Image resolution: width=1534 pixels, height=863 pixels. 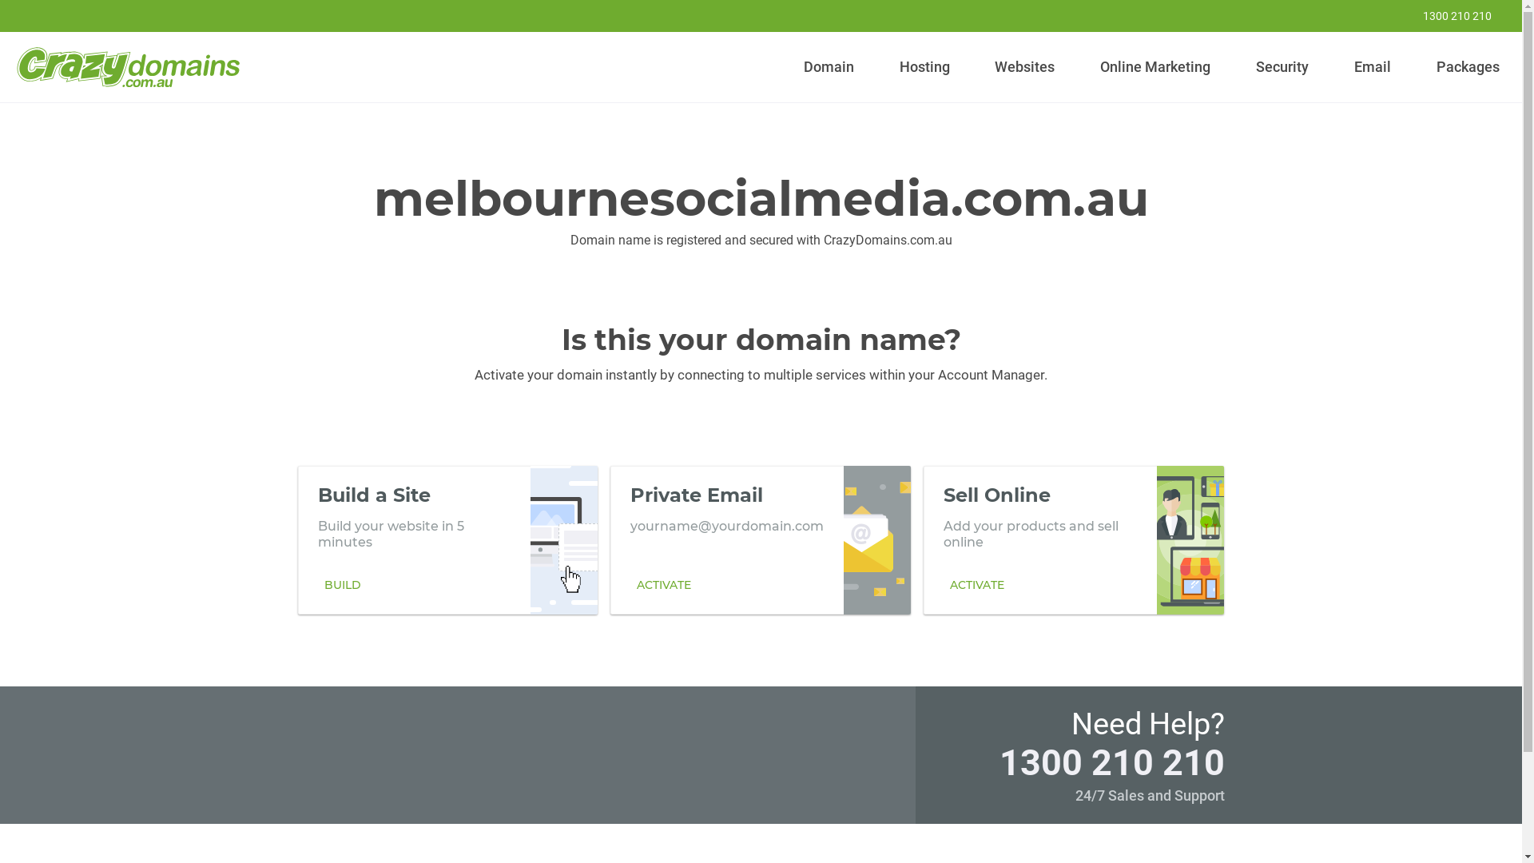 What do you see at coordinates (1111, 762) in the screenshot?
I see `1300 210 210` at bounding box center [1111, 762].